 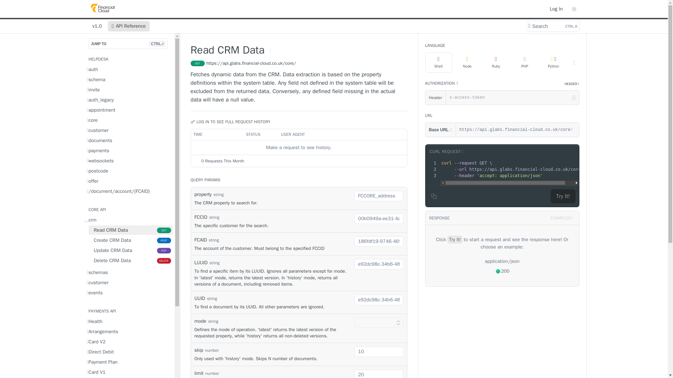 I want to click on API Reference, so click(x=128, y=26).